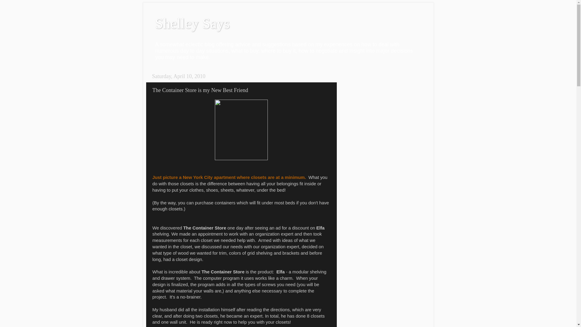 The image size is (581, 327). I want to click on Shelley Says, so click(192, 23).